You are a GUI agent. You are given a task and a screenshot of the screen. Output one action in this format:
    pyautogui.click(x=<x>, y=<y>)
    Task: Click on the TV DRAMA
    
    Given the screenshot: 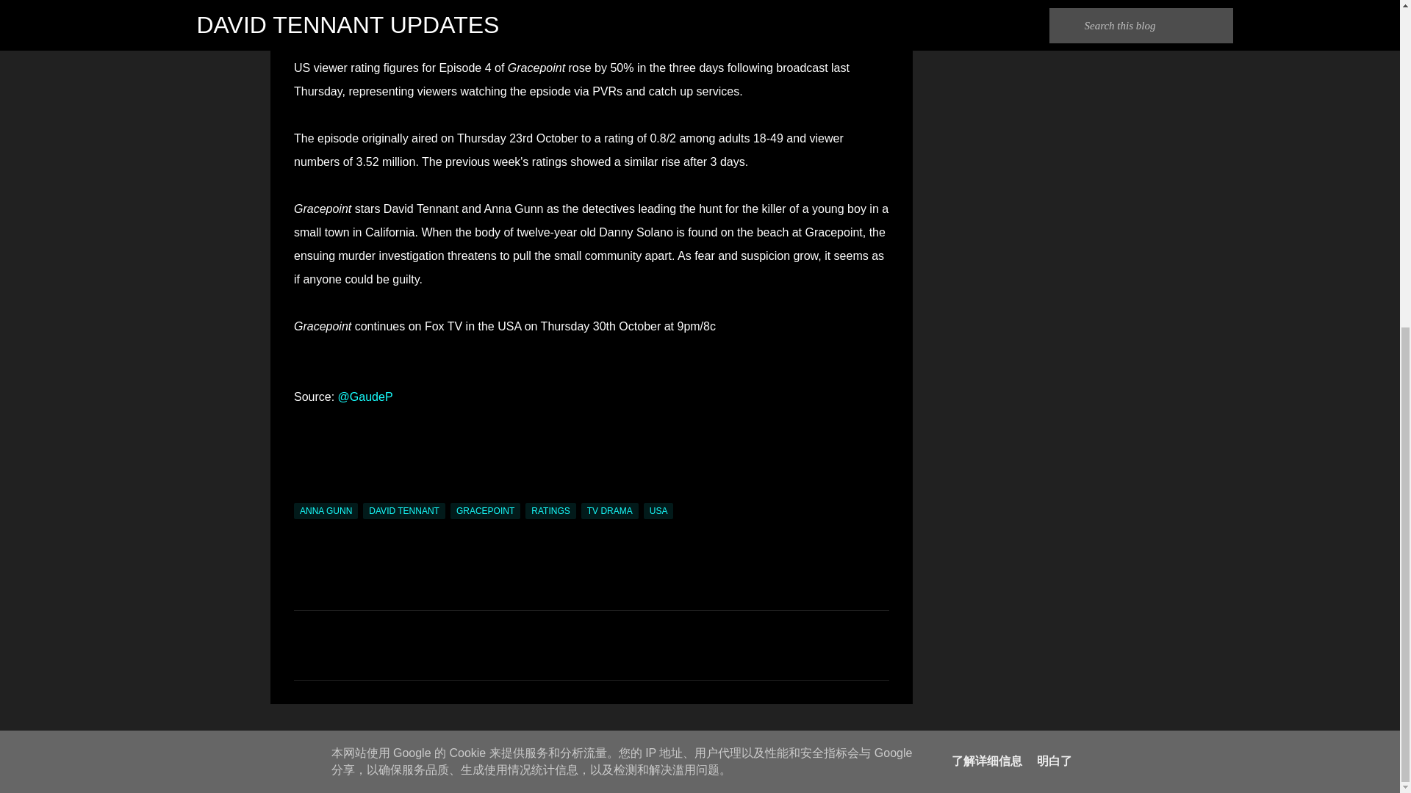 What is the action you would take?
    pyautogui.click(x=610, y=511)
    